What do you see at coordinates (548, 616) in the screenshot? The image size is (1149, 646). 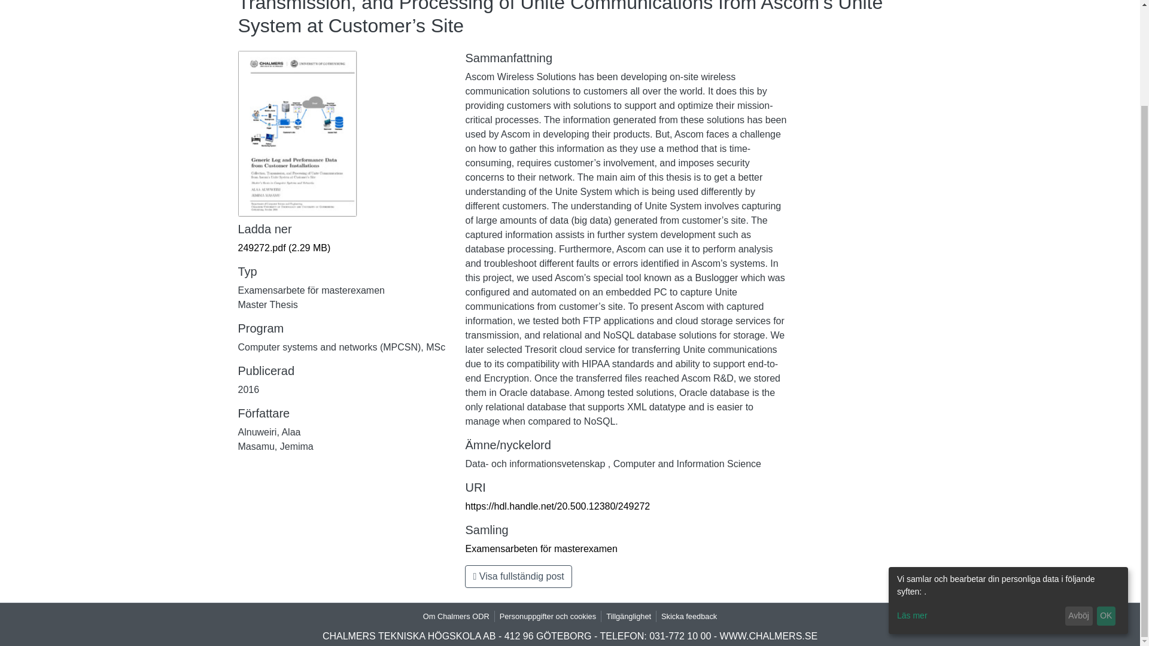 I see `Personuppgifter och cookies` at bounding box center [548, 616].